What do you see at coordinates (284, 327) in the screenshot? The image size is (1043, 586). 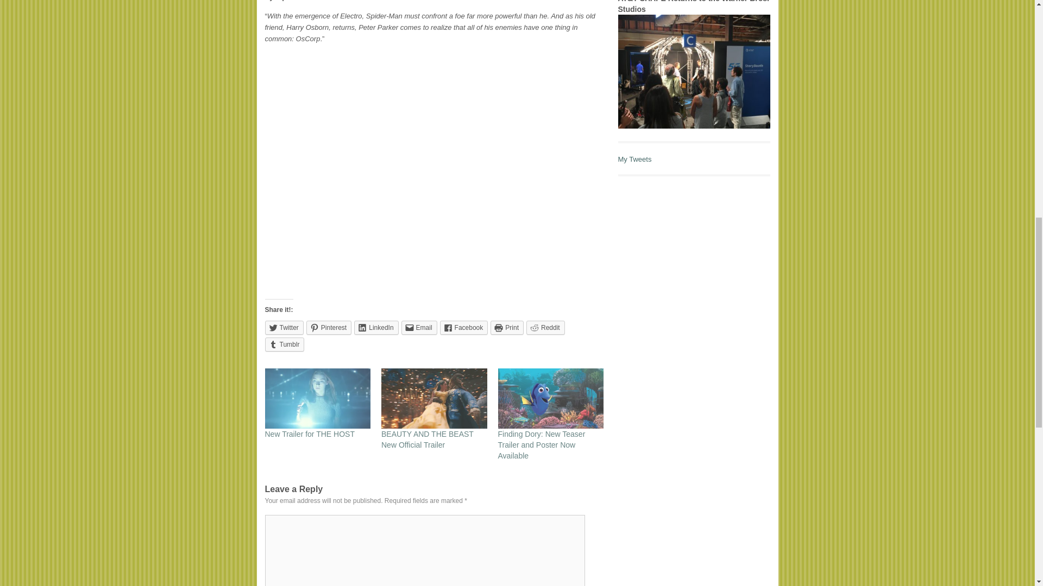 I see `Twitter` at bounding box center [284, 327].